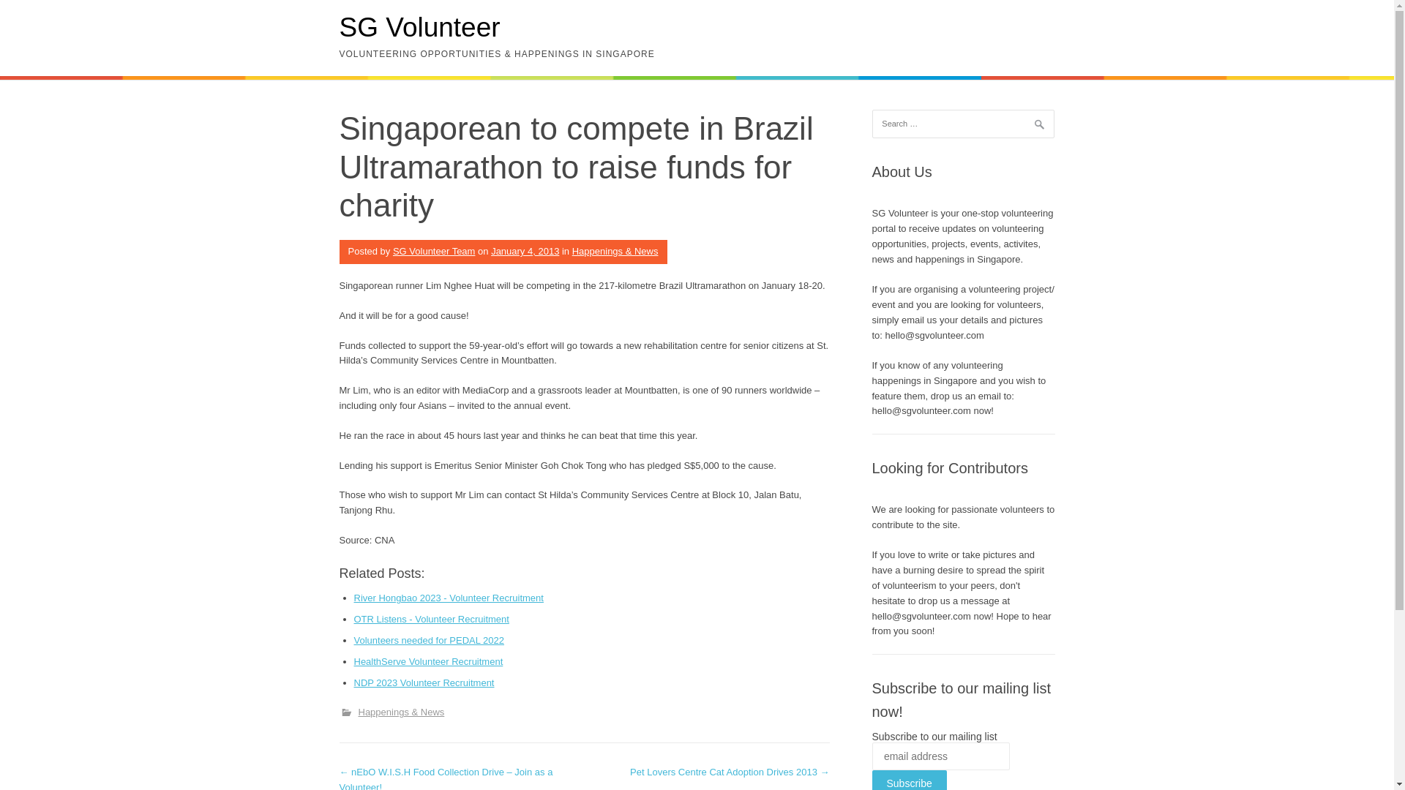 Image resolution: width=1405 pixels, height=790 pixels. Describe the element at coordinates (424, 682) in the screenshot. I see `NDP 2023 Volunteer Recruitment` at that location.